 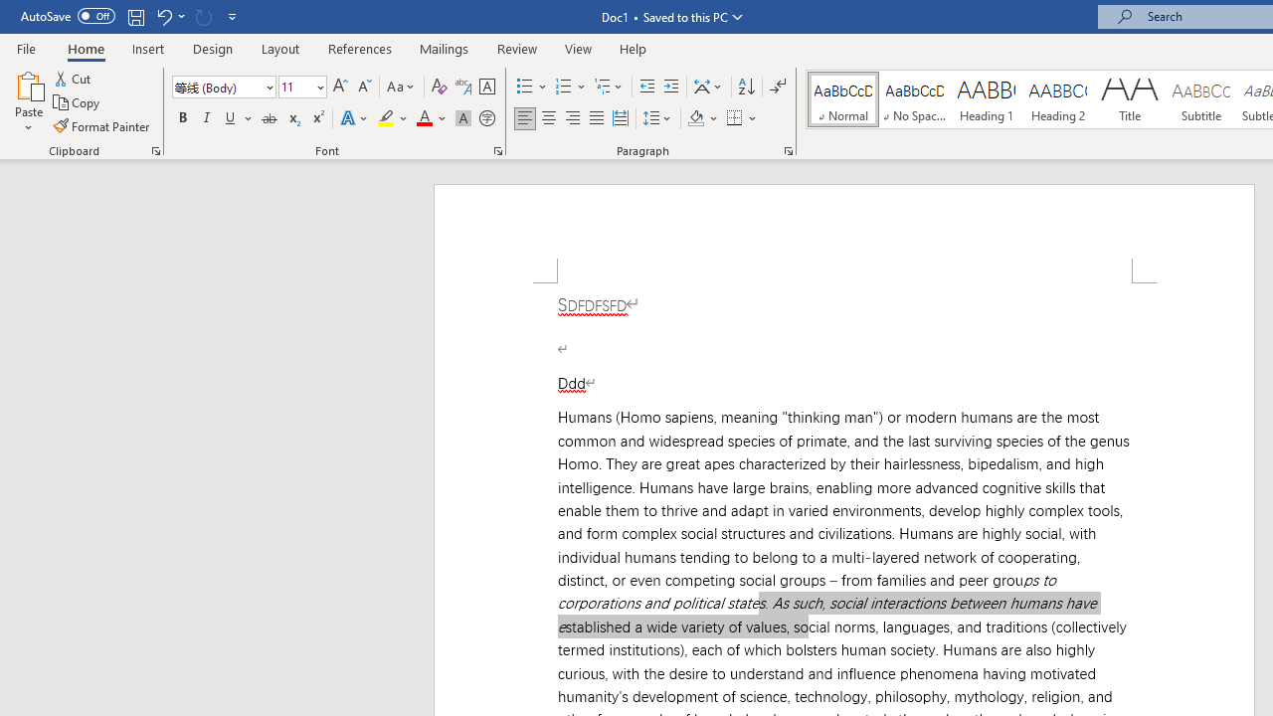 I want to click on Distributed, so click(x=621, y=119).